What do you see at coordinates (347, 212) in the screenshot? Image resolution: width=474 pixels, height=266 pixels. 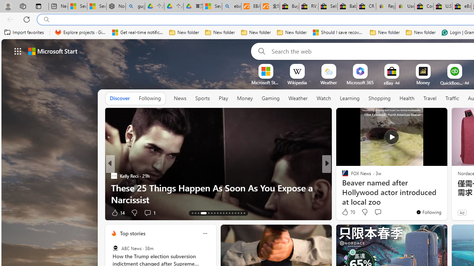 I see `191 Like` at bounding box center [347, 212].